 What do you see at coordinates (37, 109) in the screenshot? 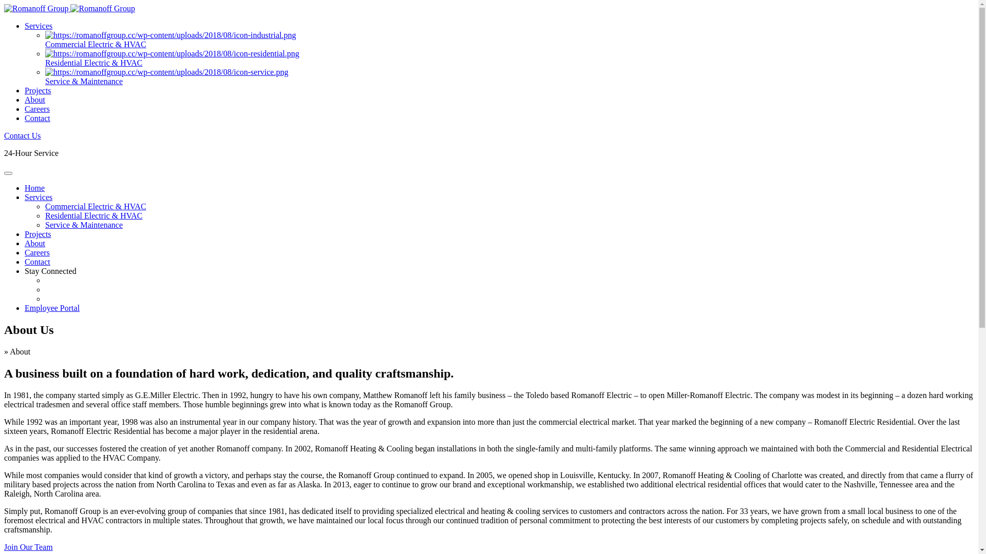
I see `Careers` at bounding box center [37, 109].